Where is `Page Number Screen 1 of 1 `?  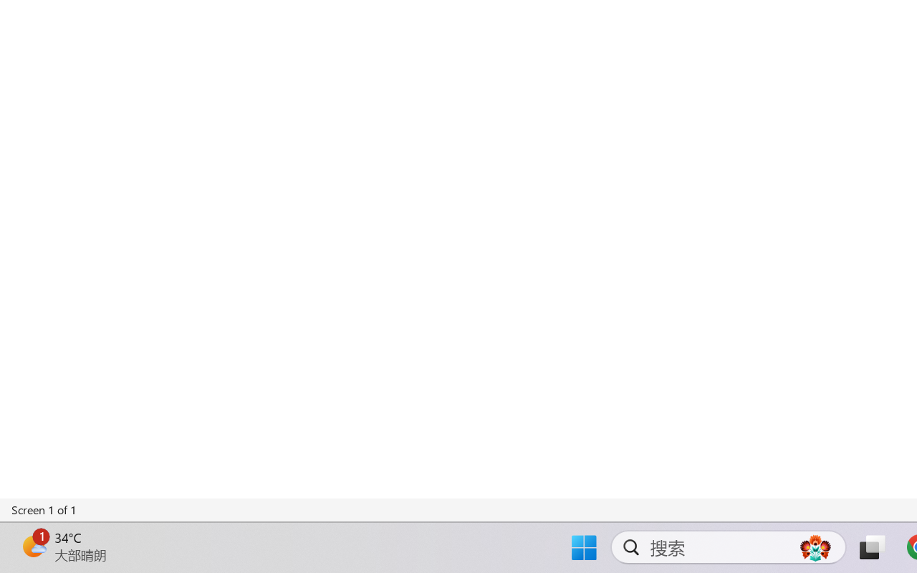 Page Number Screen 1 of 1  is located at coordinates (44, 510).